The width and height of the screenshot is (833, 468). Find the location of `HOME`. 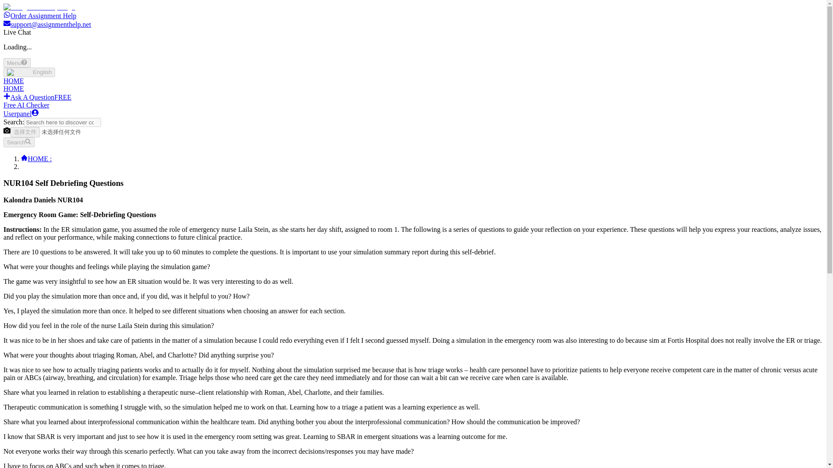

HOME is located at coordinates (13, 81).